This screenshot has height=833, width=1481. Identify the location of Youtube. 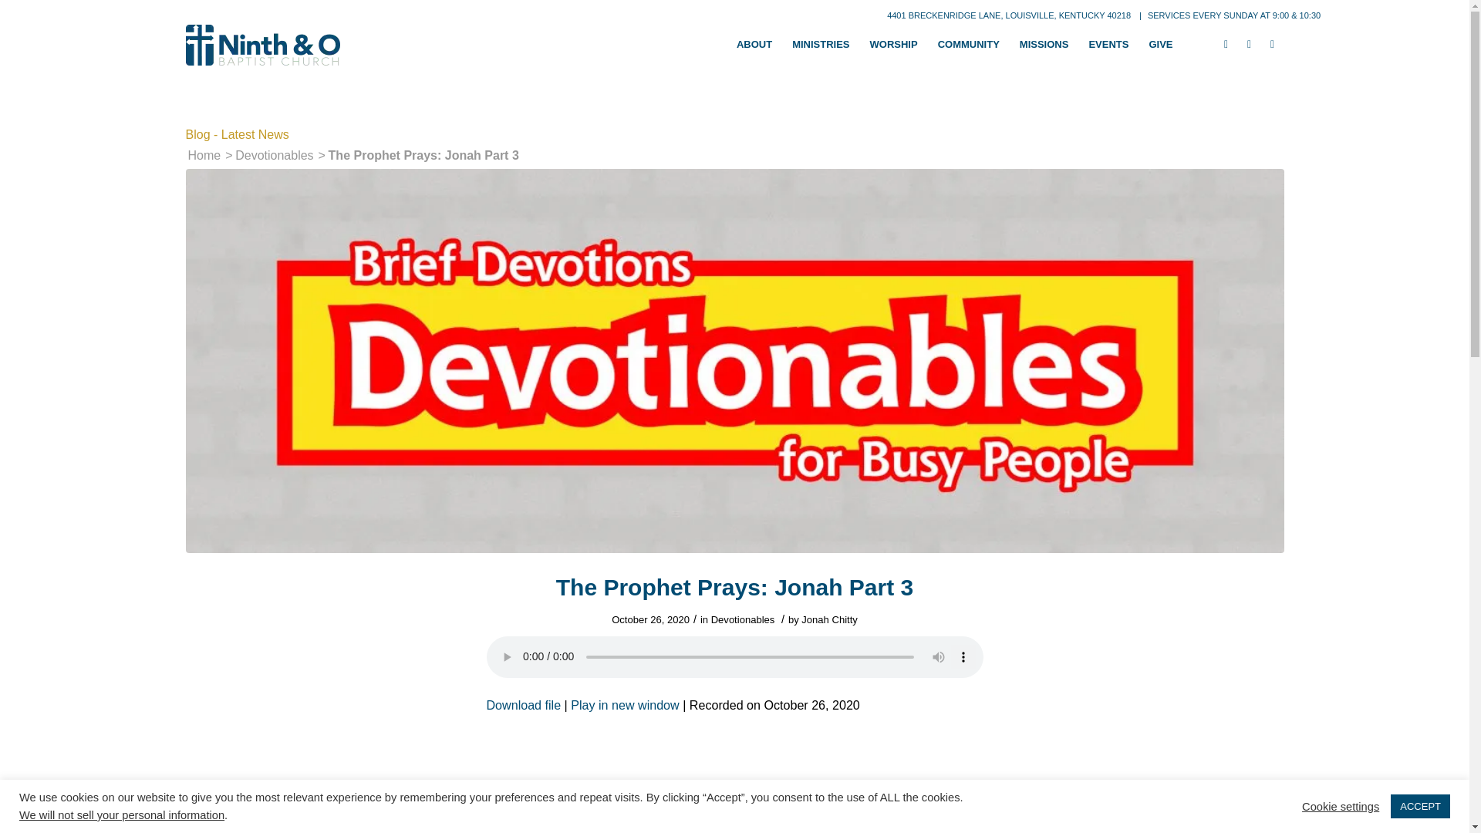
(1271, 44).